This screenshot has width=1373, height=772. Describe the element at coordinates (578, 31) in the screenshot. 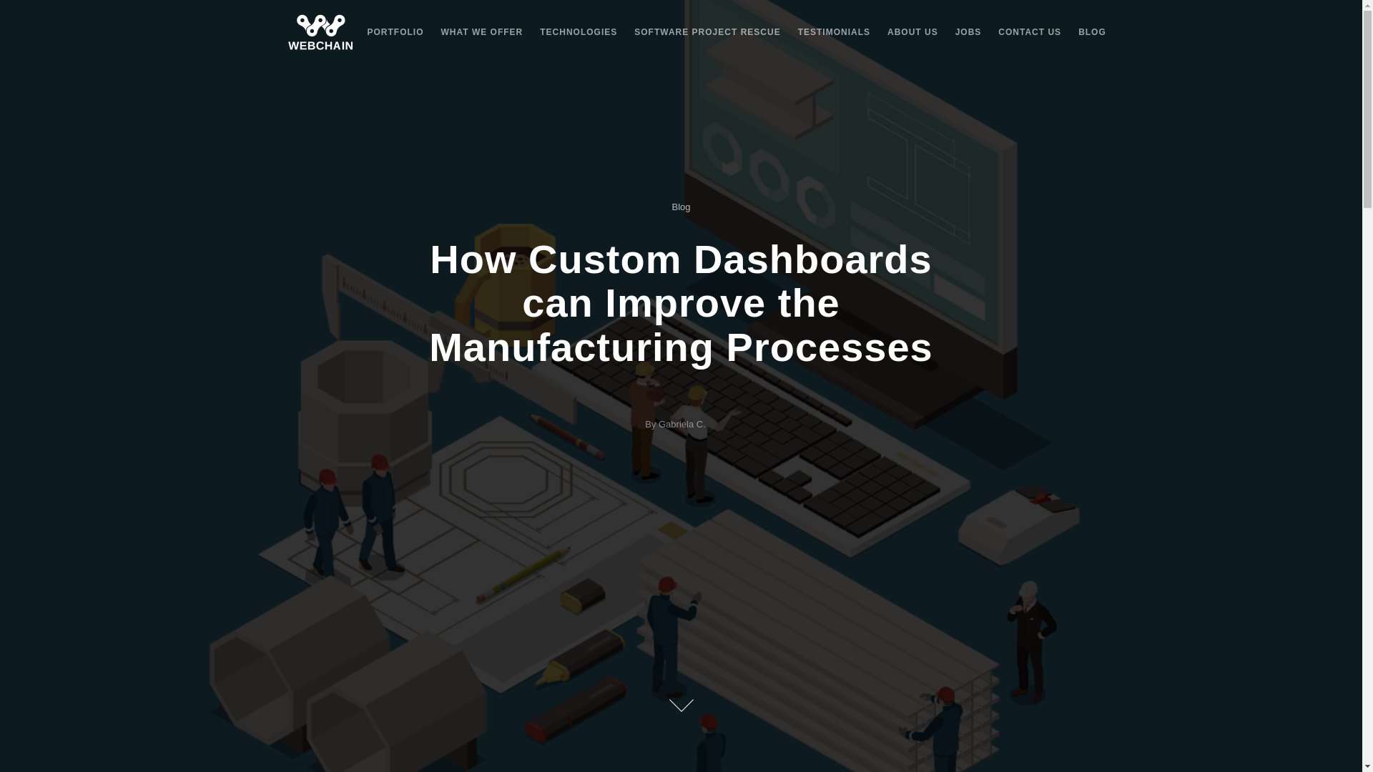

I see `TECHNOLOGIES` at that location.